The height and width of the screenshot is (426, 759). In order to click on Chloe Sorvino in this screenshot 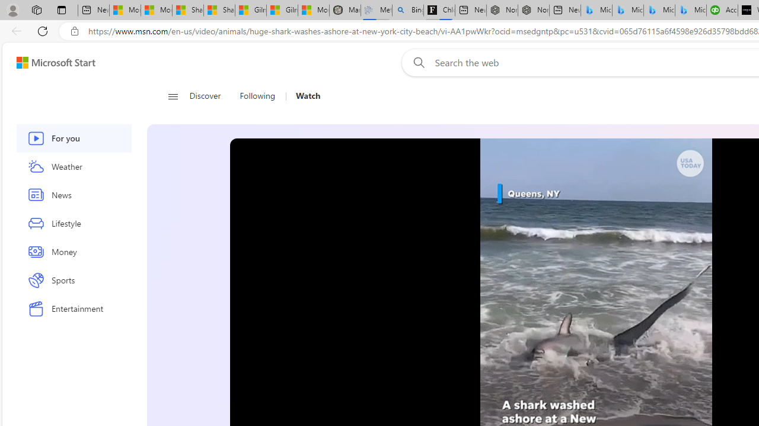, I will do `click(439, 11)`.